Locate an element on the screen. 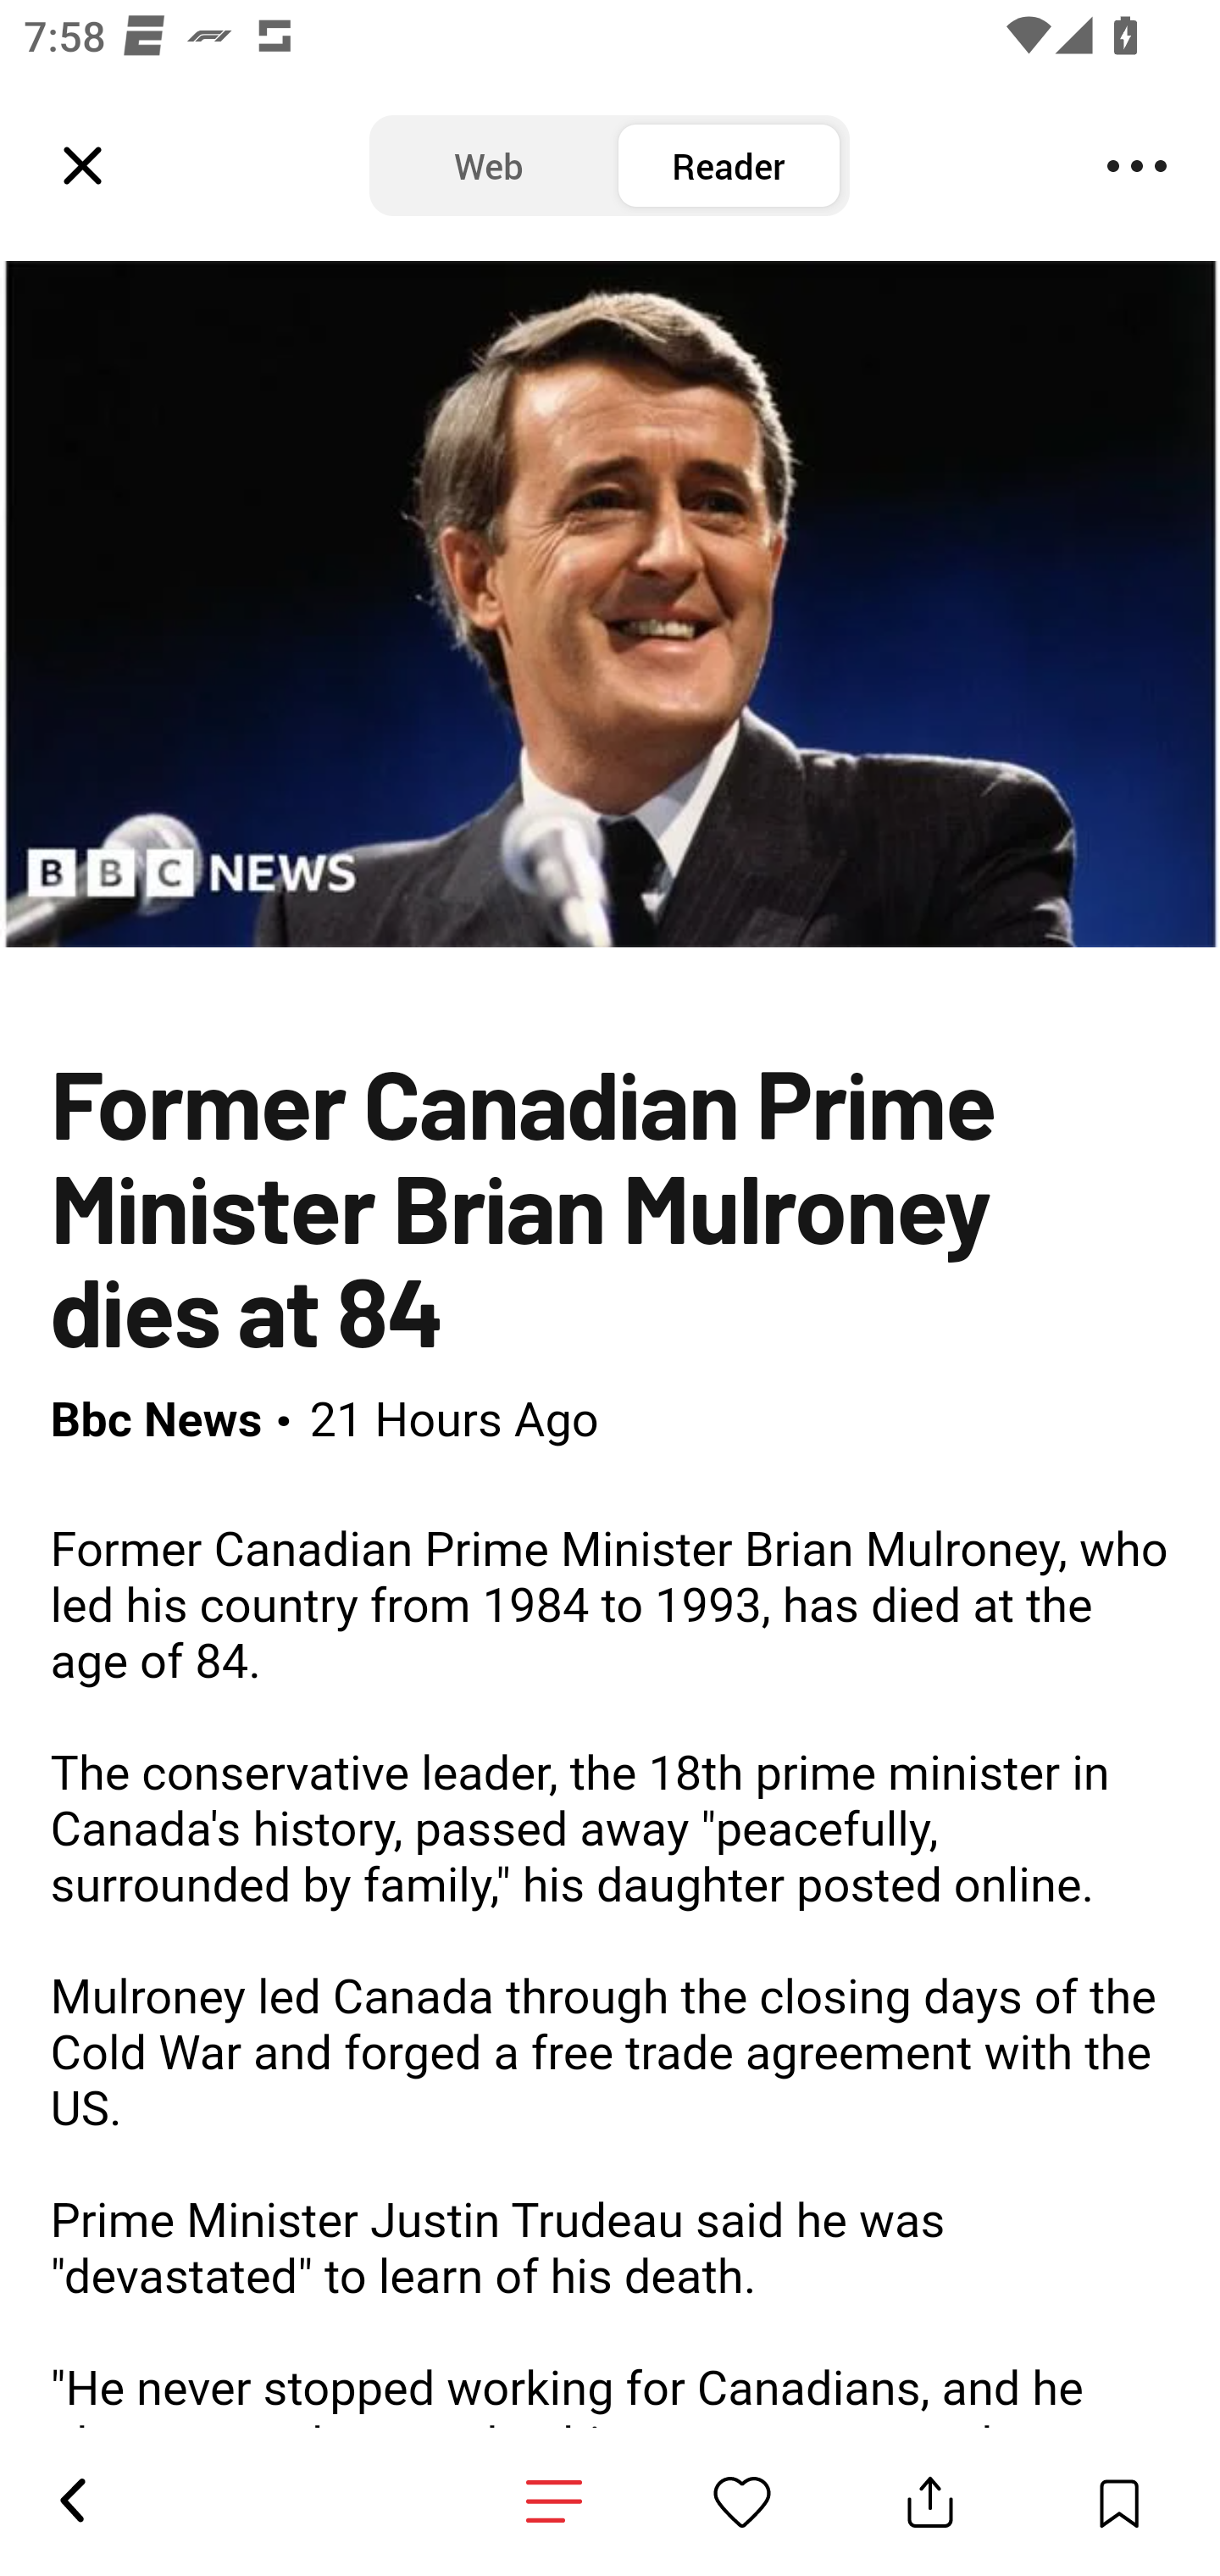 The width and height of the screenshot is (1220, 2576). Leading Icon is located at coordinates (83, 166).